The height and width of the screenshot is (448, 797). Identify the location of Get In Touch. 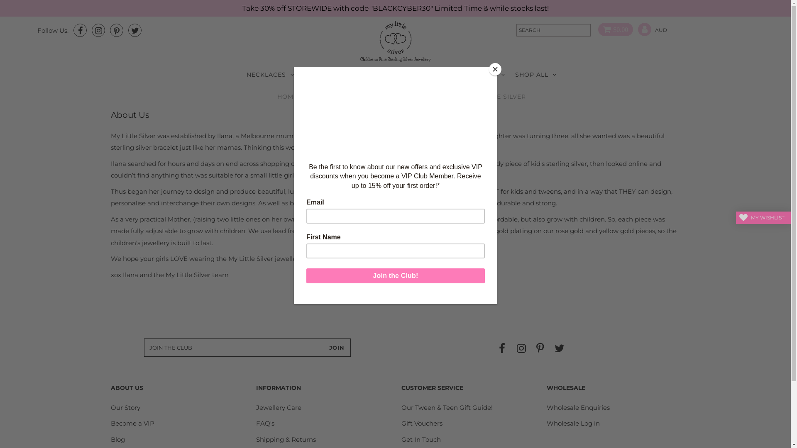
(421, 440).